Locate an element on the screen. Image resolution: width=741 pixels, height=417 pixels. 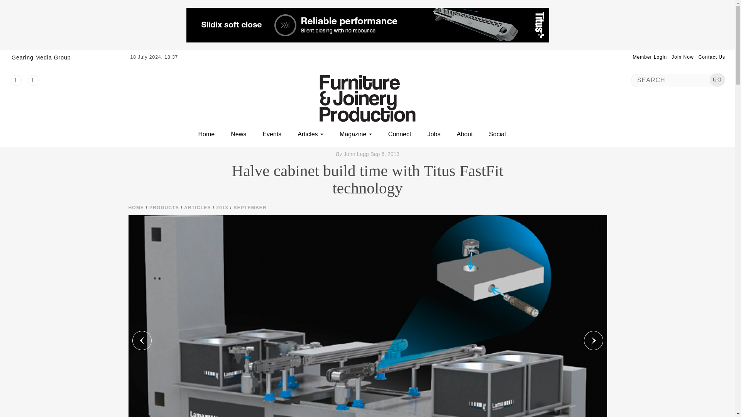
2013 is located at coordinates (222, 208).